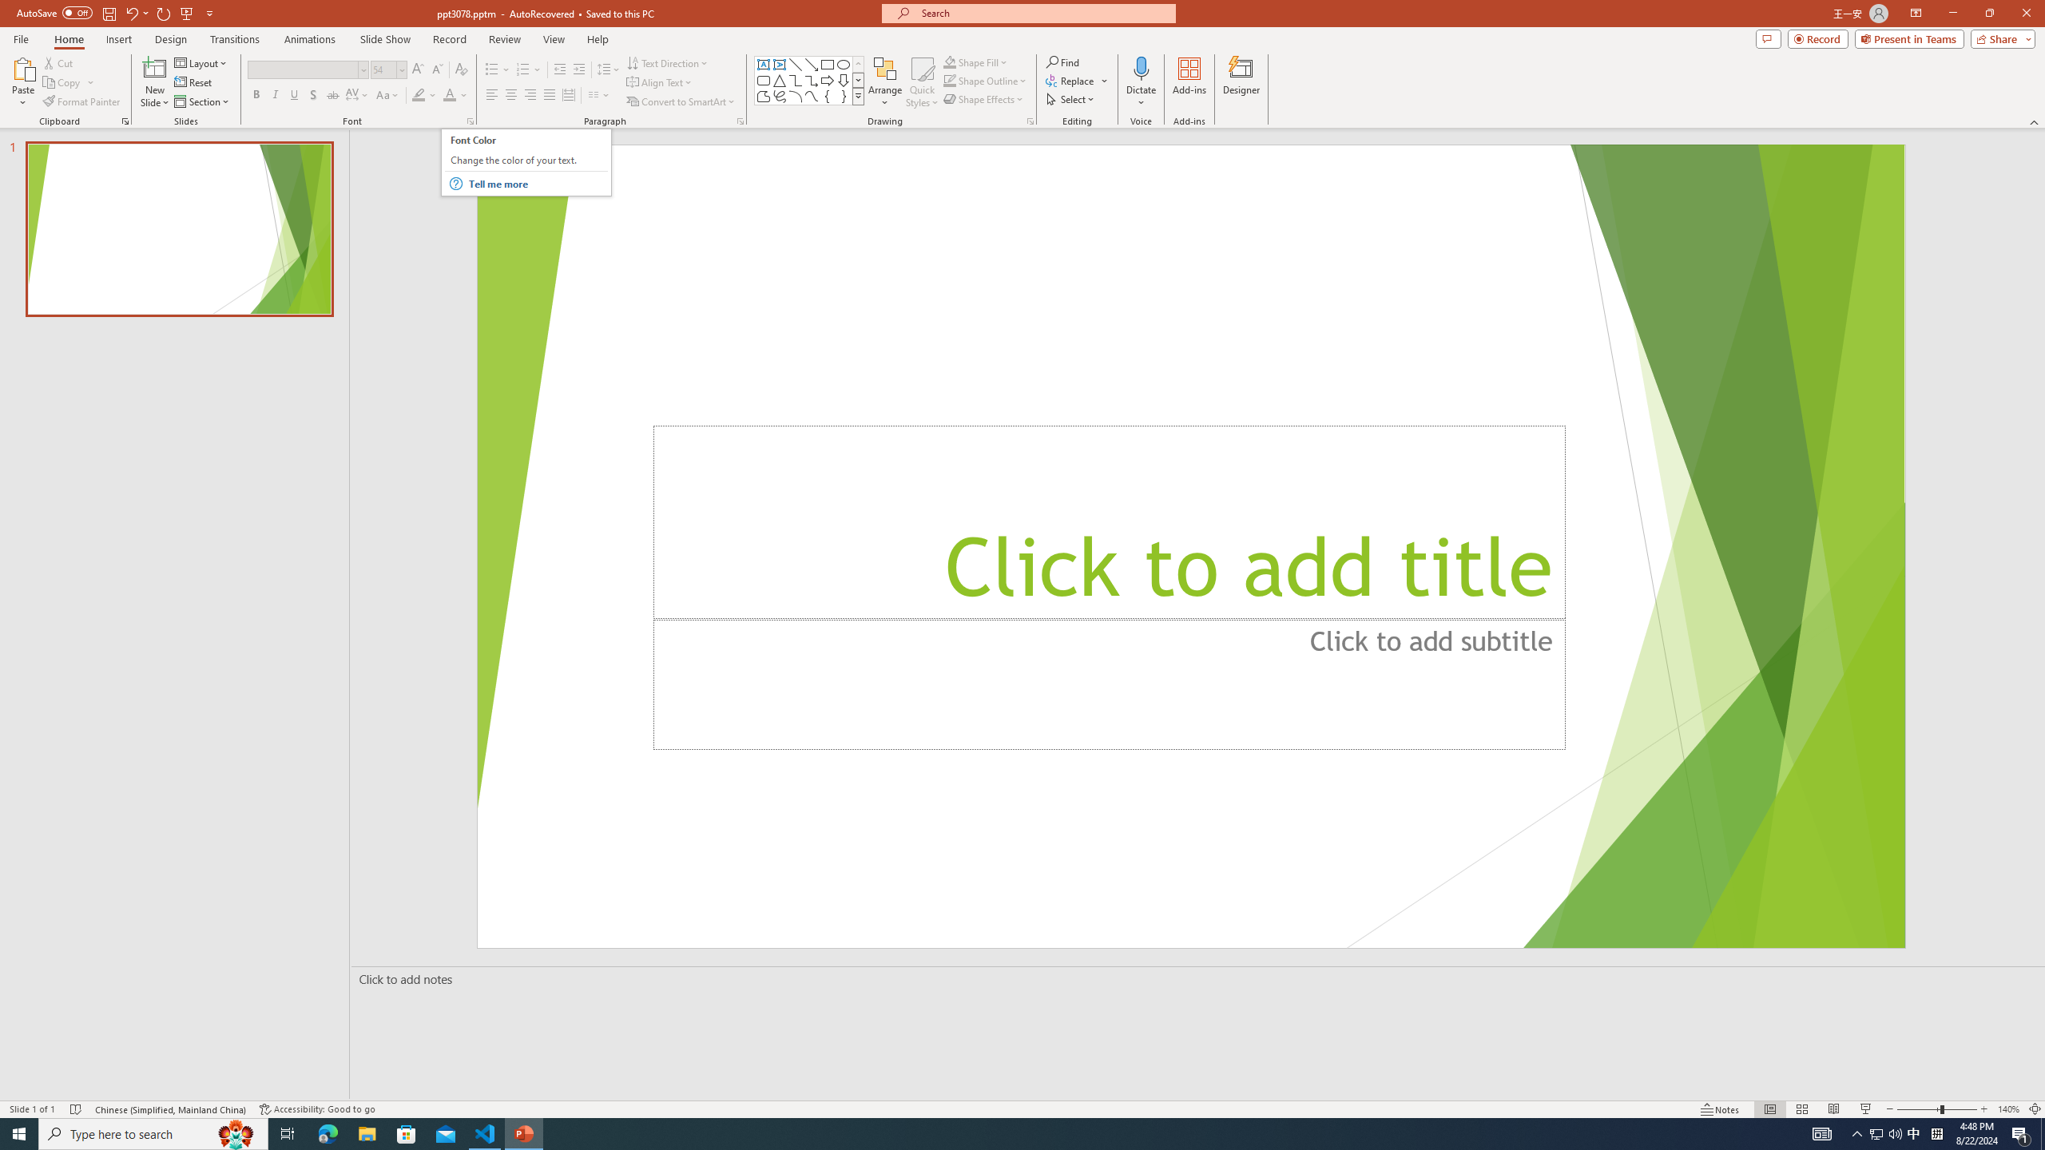 This screenshot has height=1150, width=2045. I want to click on Paste, so click(23, 82).